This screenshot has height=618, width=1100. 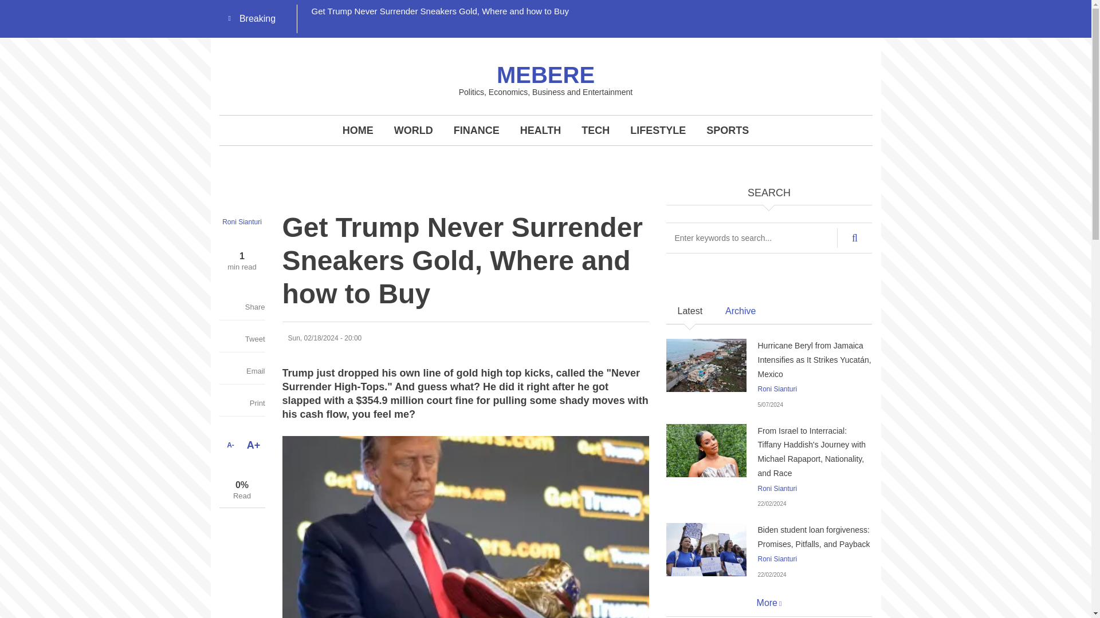 What do you see at coordinates (730, 11) in the screenshot?
I see `google-plus` at bounding box center [730, 11].